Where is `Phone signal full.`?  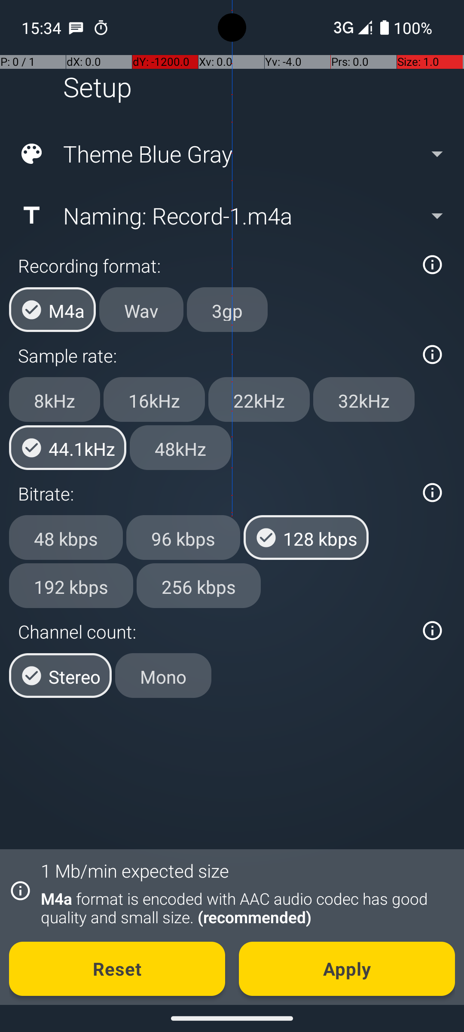
Phone signal full. is located at coordinates (351, 28).